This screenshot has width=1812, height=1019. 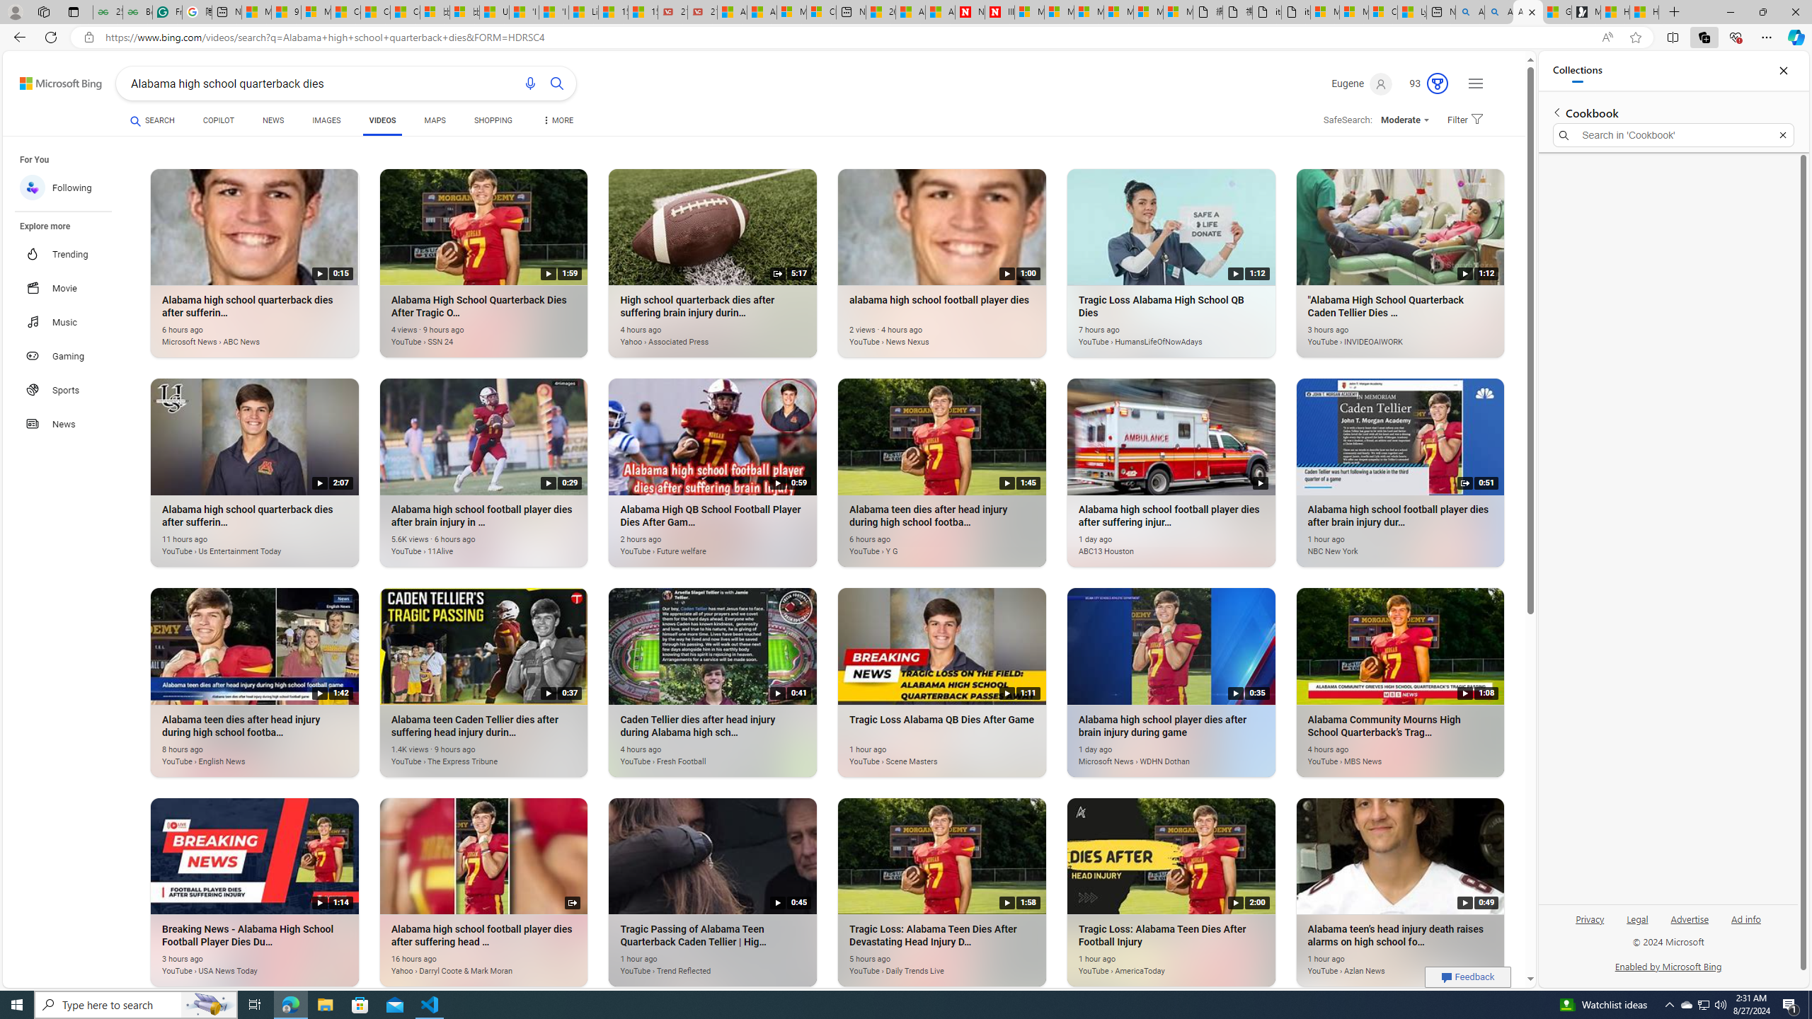 I want to click on SEARCH, so click(x=153, y=120).